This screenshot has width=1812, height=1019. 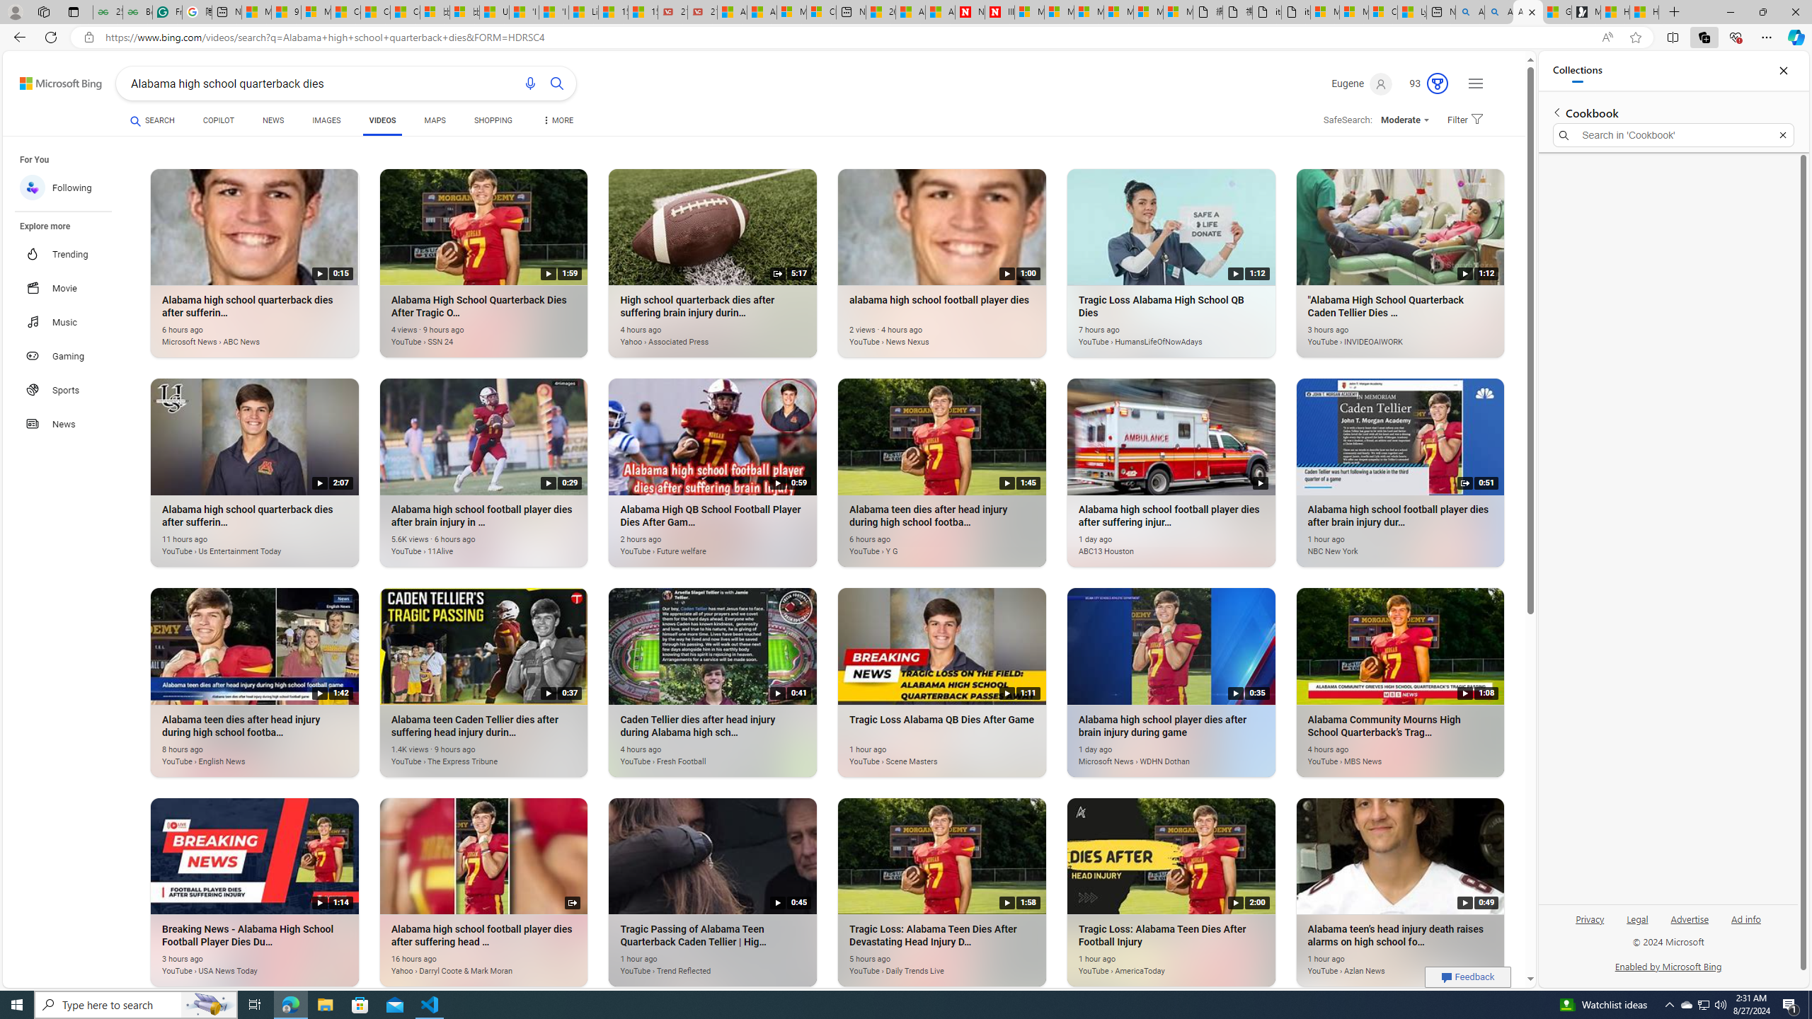 I want to click on SEARCH, so click(x=153, y=120).